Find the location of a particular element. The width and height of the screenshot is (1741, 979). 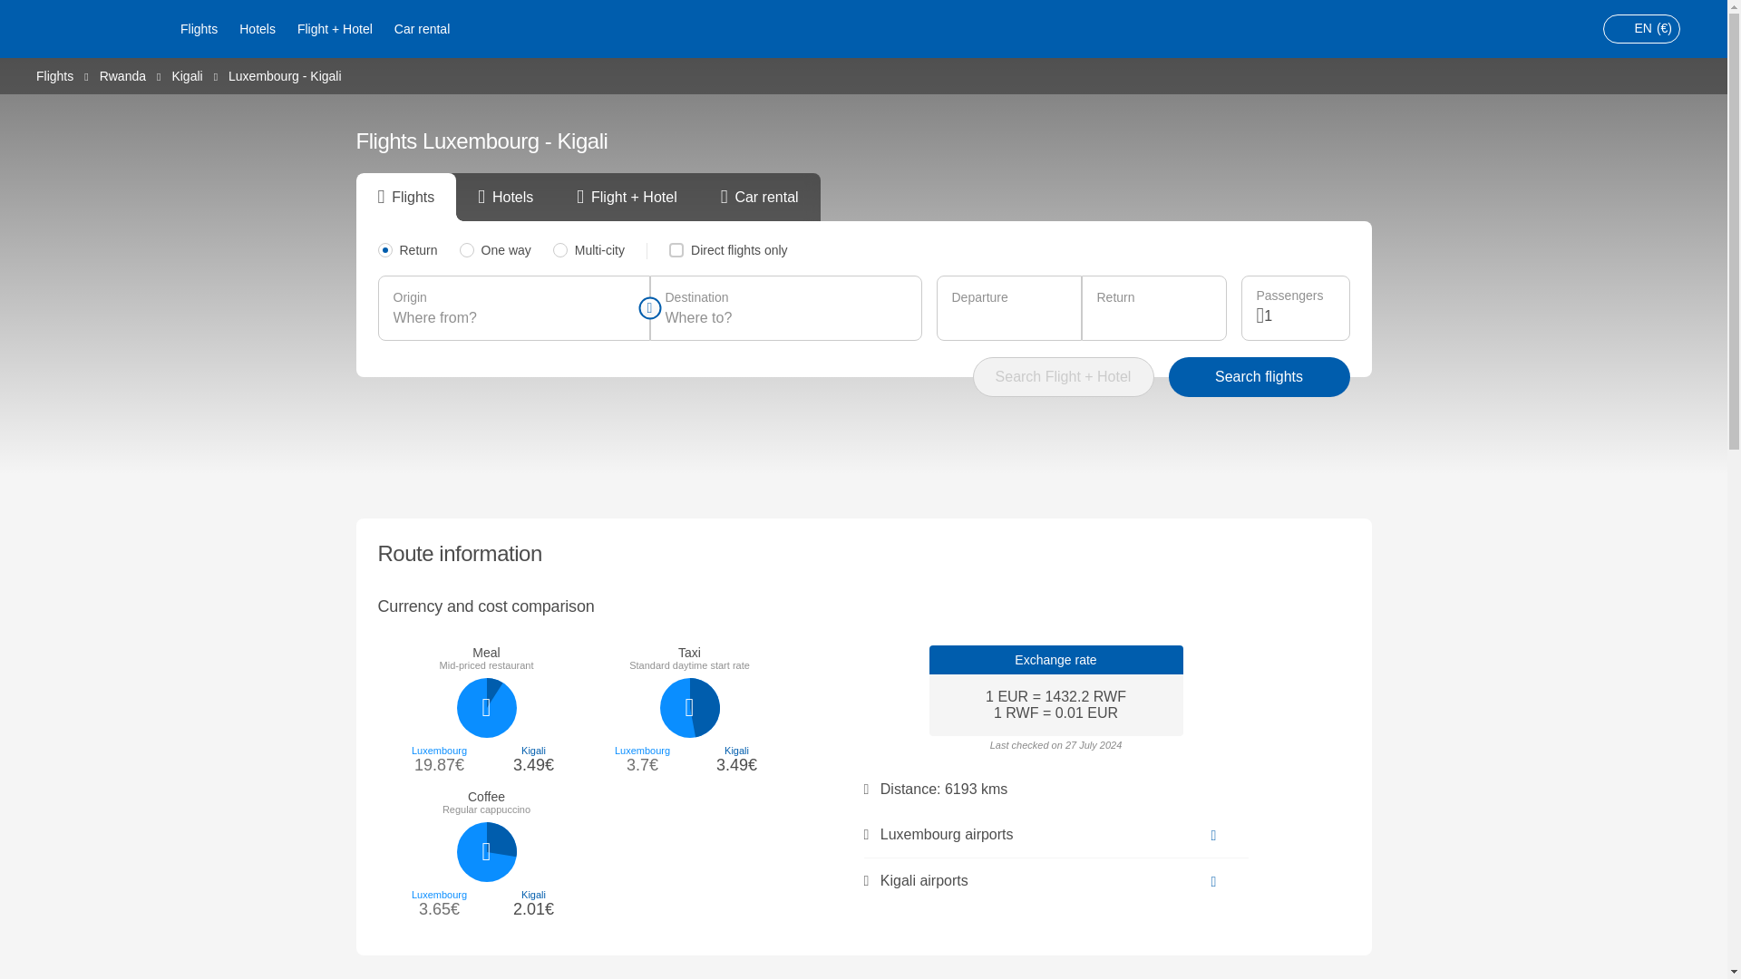

Car rental is located at coordinates (422, 29).